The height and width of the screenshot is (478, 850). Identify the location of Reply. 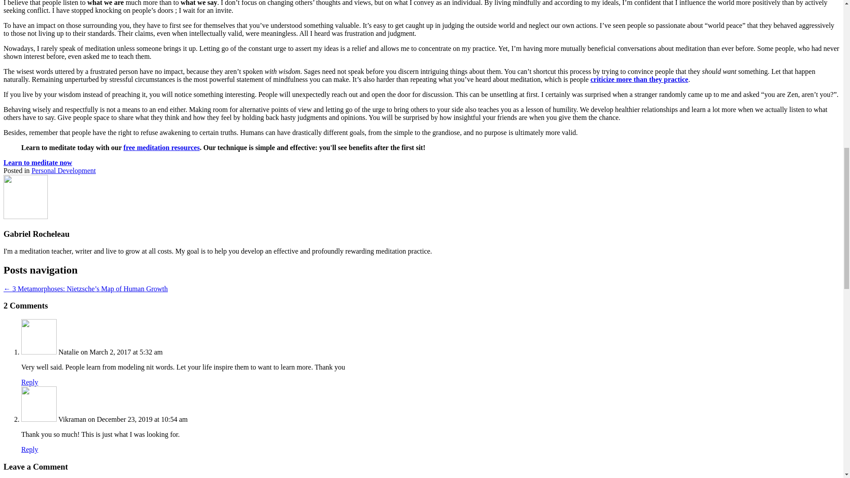
(30, 449).